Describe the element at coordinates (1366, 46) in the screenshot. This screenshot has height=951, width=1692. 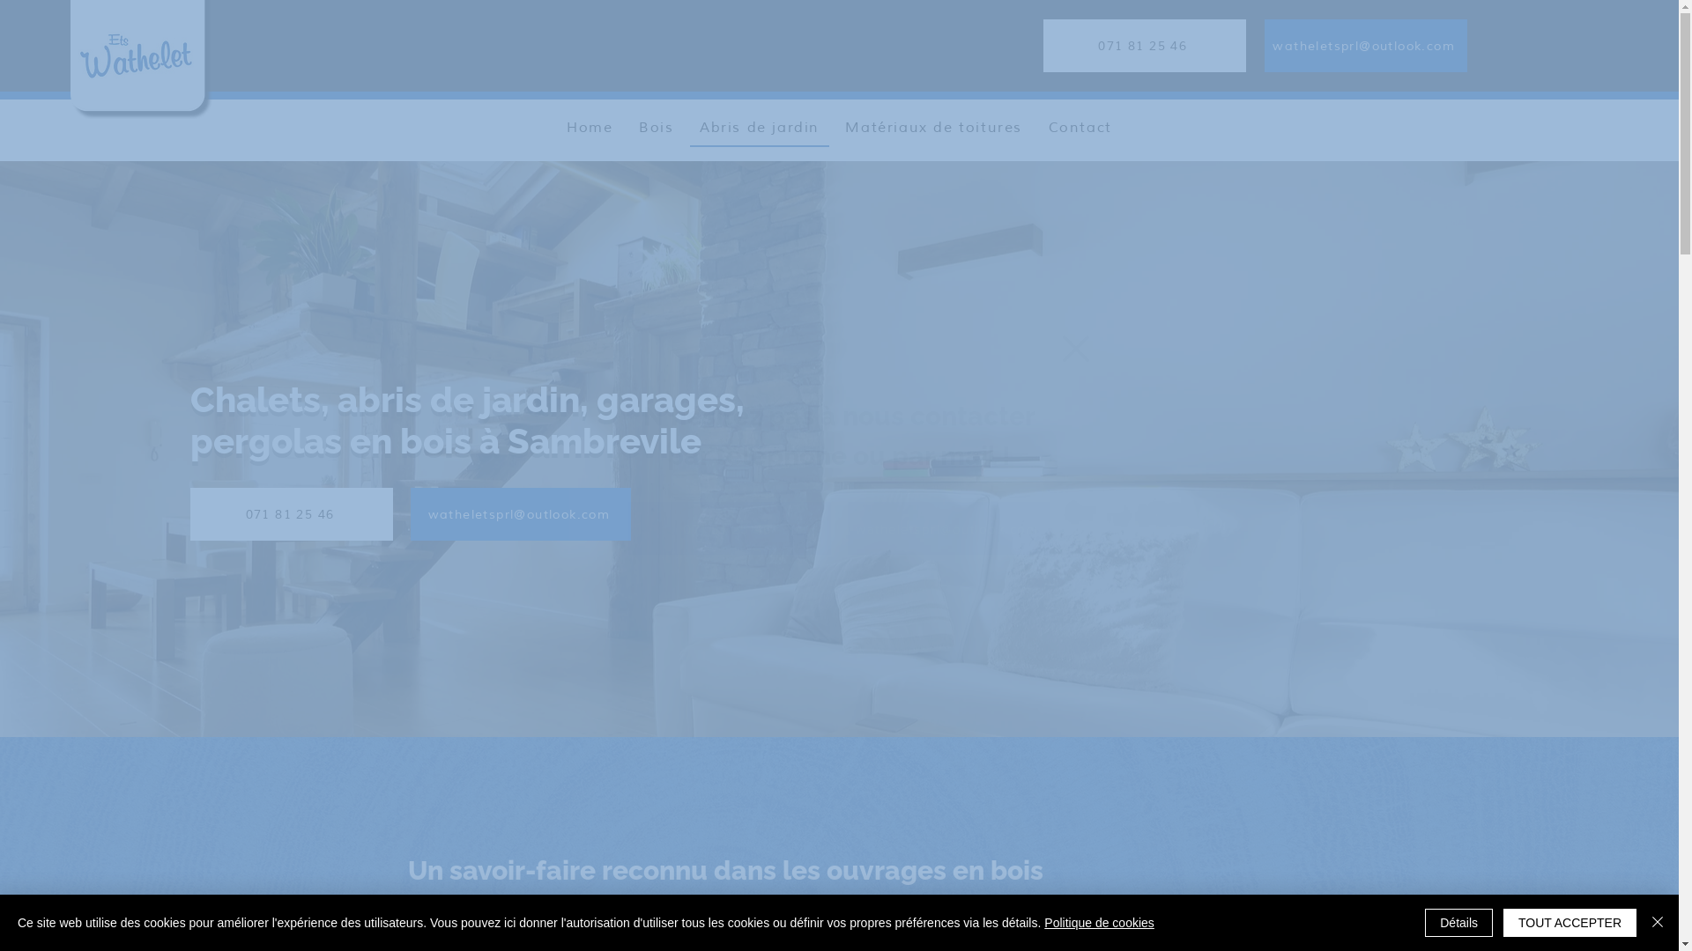
I see `watheletsprl@outlook.com` at that location.